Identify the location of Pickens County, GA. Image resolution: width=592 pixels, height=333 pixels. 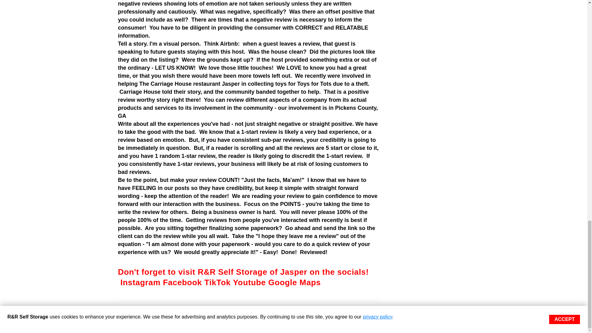
(249, 112).